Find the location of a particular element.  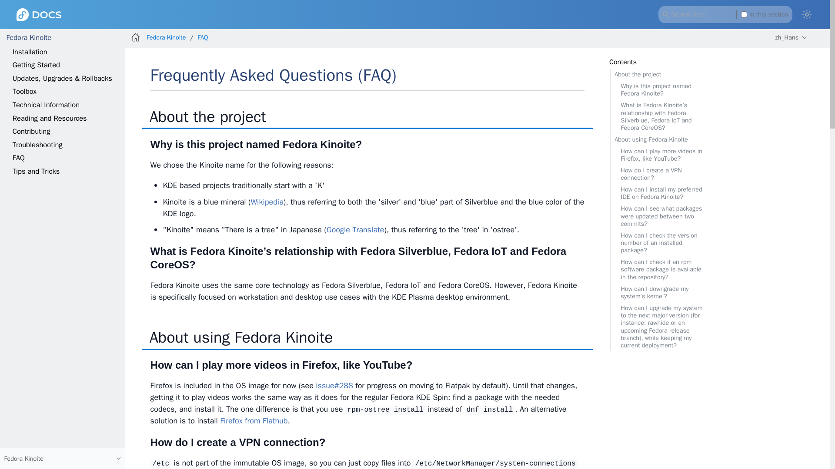

Technical Information is located at coordinates (46, 105).